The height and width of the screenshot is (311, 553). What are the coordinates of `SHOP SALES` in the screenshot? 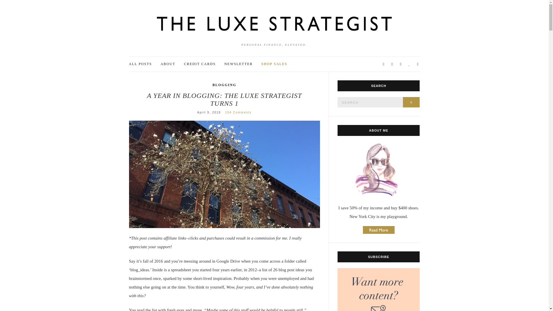 It's located at (274, 64).